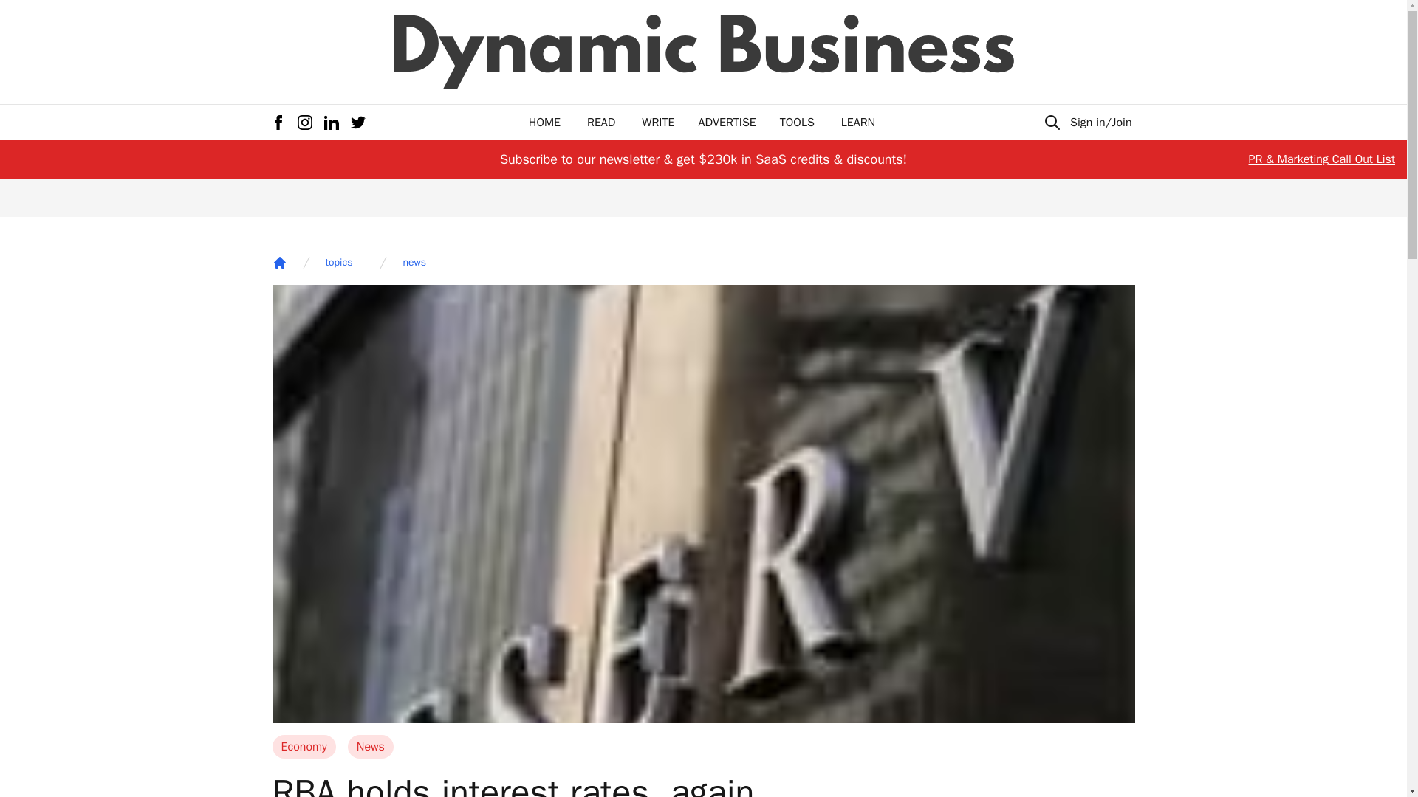 Image resolution: width=1418 pixels, height=797 pixels. Describe the element at coordinates (658, 123) in the screenshot. I see `WRITE` at that location.